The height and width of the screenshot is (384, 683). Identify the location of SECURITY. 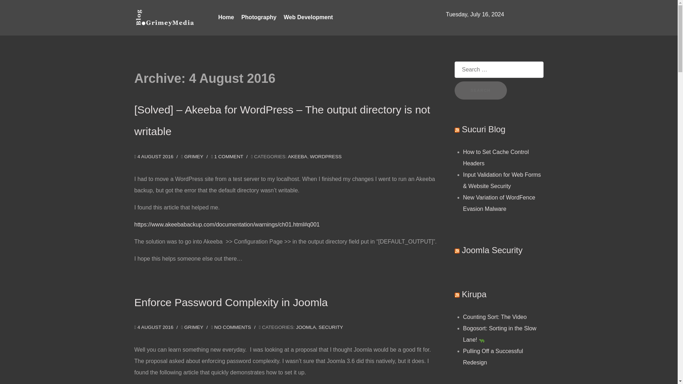
(331, 327).